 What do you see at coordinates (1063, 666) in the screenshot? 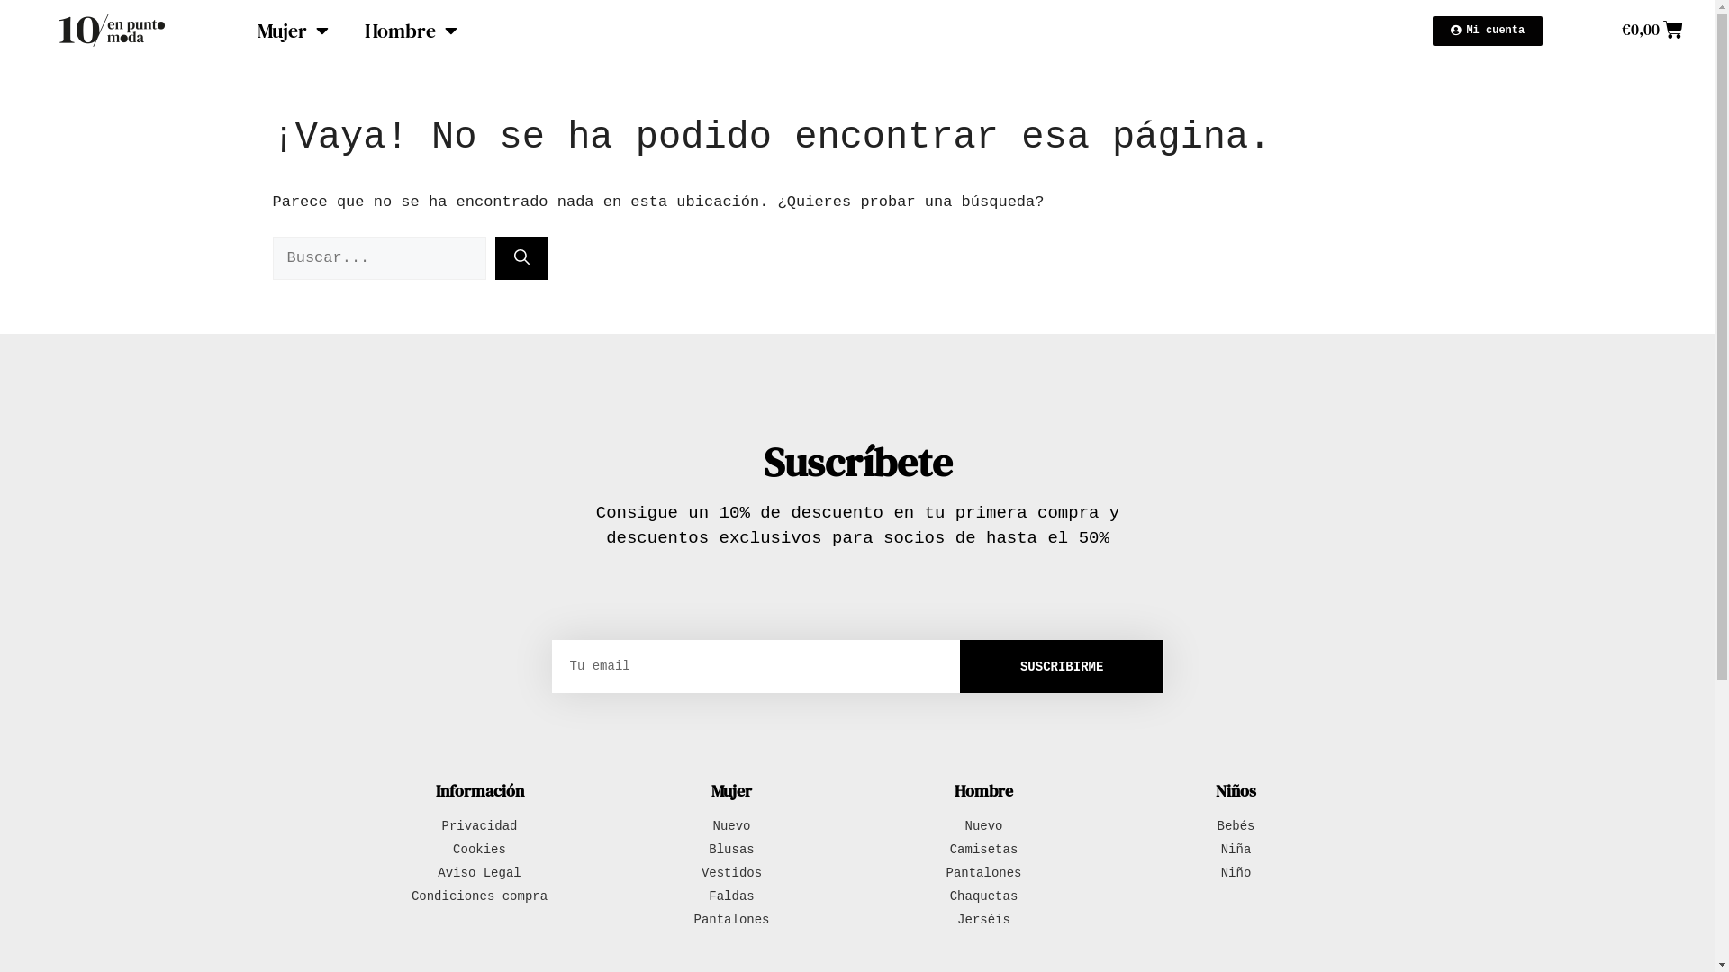
I see `SUSCRIBIRME` at bounding box center [1063, 666].